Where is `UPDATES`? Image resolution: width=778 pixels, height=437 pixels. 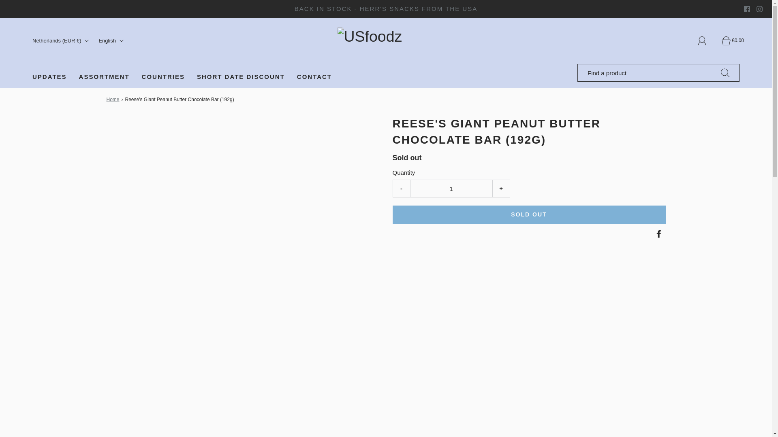
UPDATES is located at coordinates (49, 77).